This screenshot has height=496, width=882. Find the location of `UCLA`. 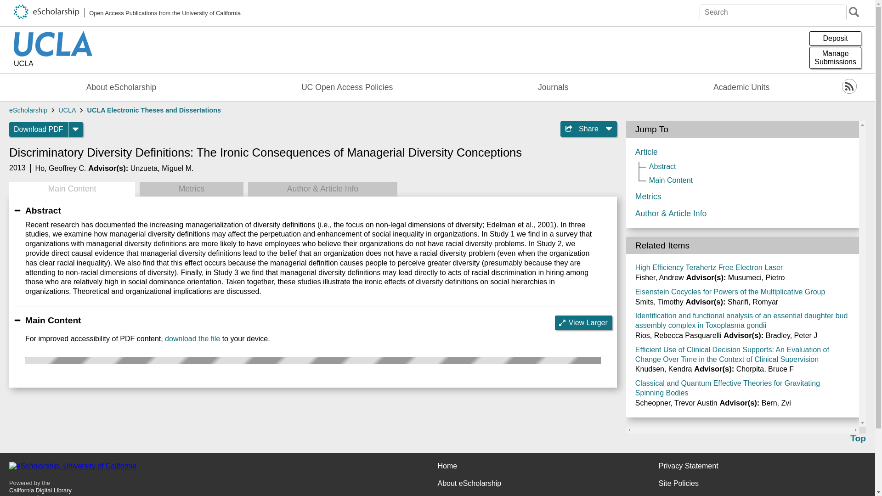

UCLA is located at coordinates (53, 64).